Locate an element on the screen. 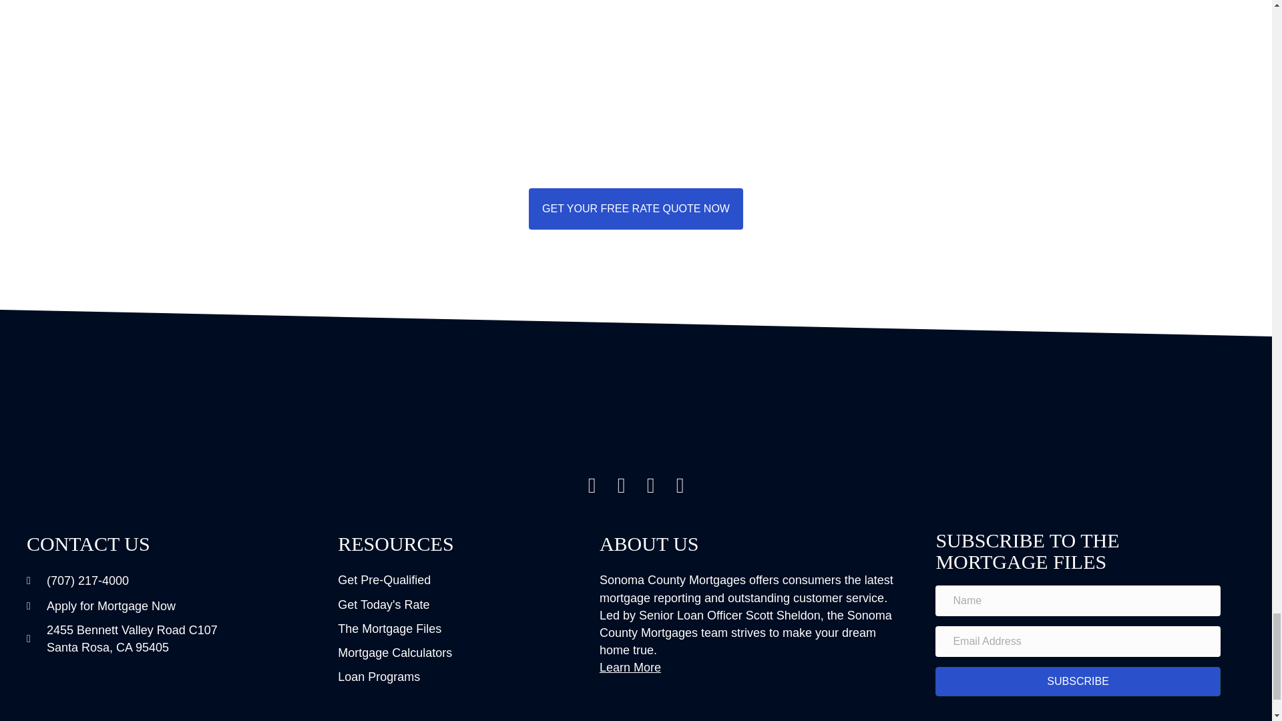  Instagram is located at coordinates (592, 485).